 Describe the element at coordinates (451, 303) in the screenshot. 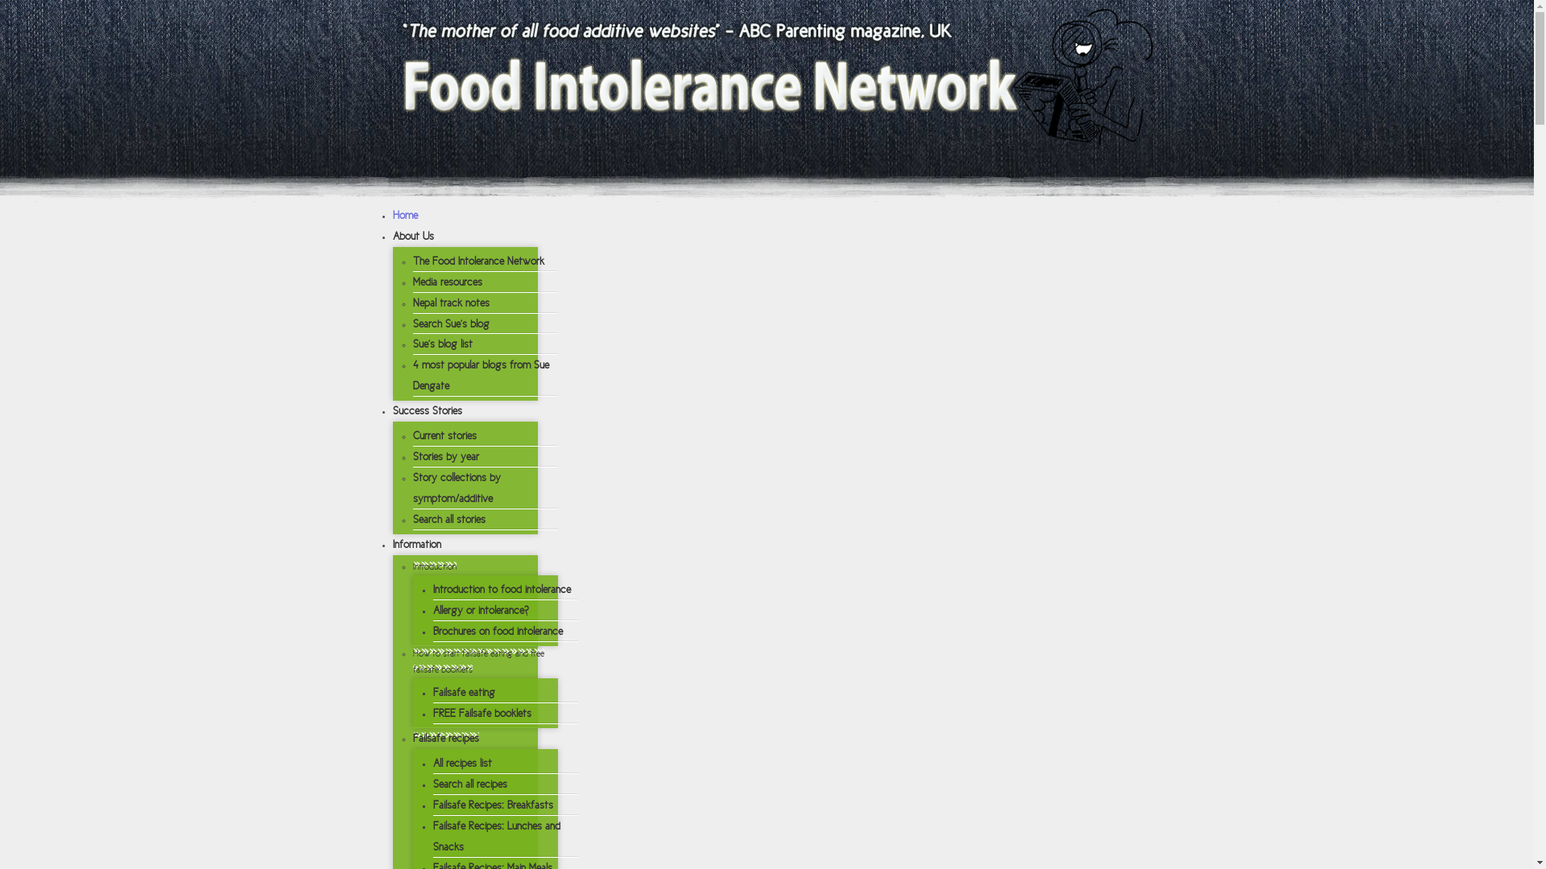

I see `Nepal track notes` at that location.